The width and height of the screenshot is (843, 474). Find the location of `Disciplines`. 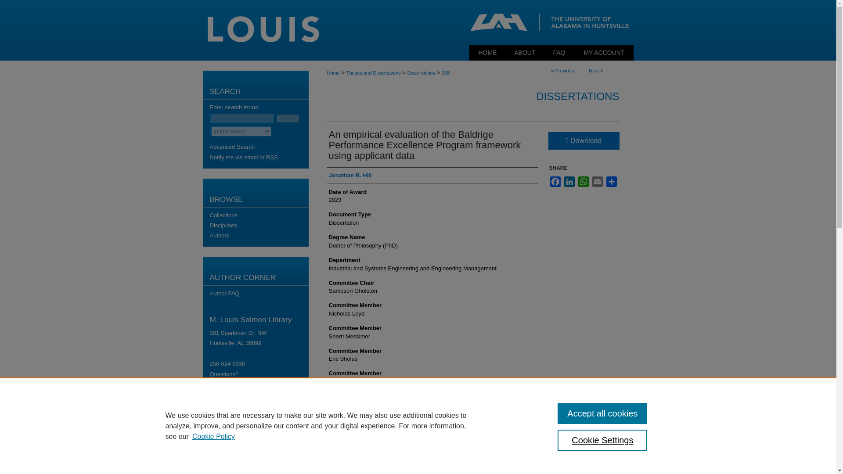

Disciplines is located at coordinates (259, 225).